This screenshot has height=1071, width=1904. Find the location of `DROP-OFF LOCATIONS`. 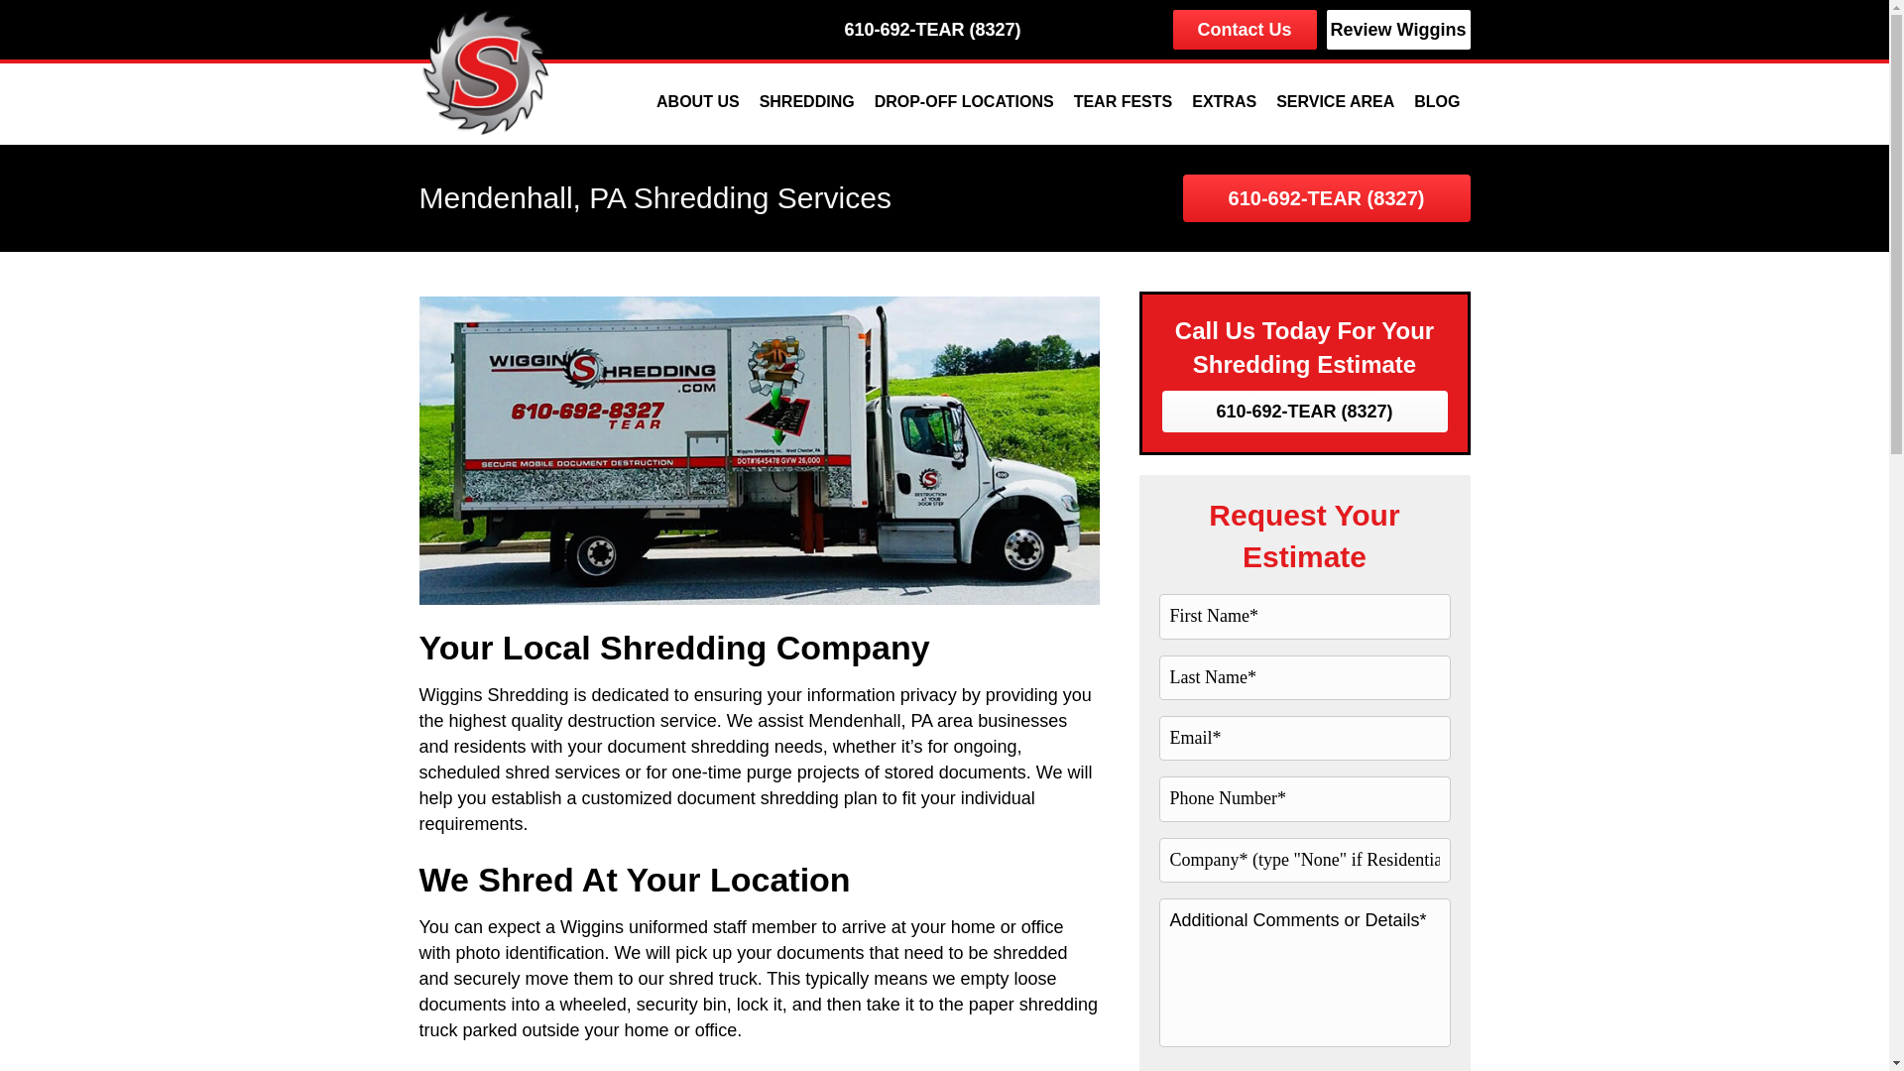

DROP-OFF LOCATIONS is located at coordinates (964, 101).